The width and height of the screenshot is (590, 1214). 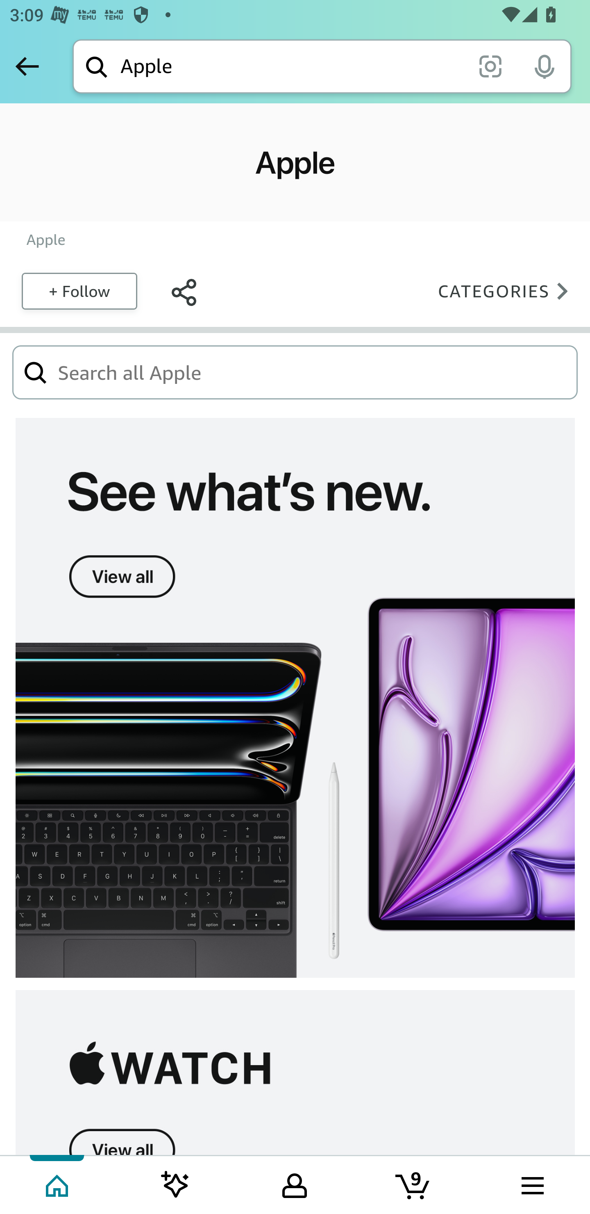 I want to click on learn more, so click(x=295, y=1072).